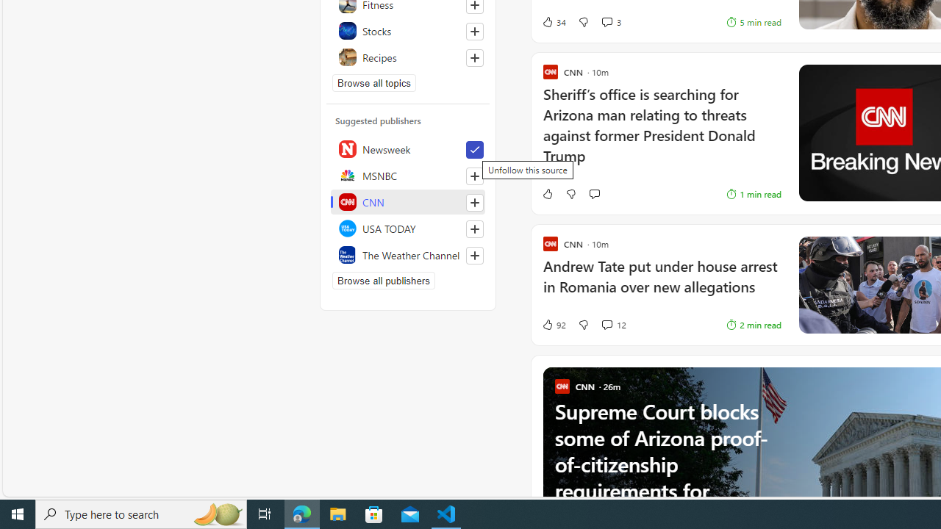 This screenshot has height=529, width=941. I want to click on Follow this source, so click(475, 256).